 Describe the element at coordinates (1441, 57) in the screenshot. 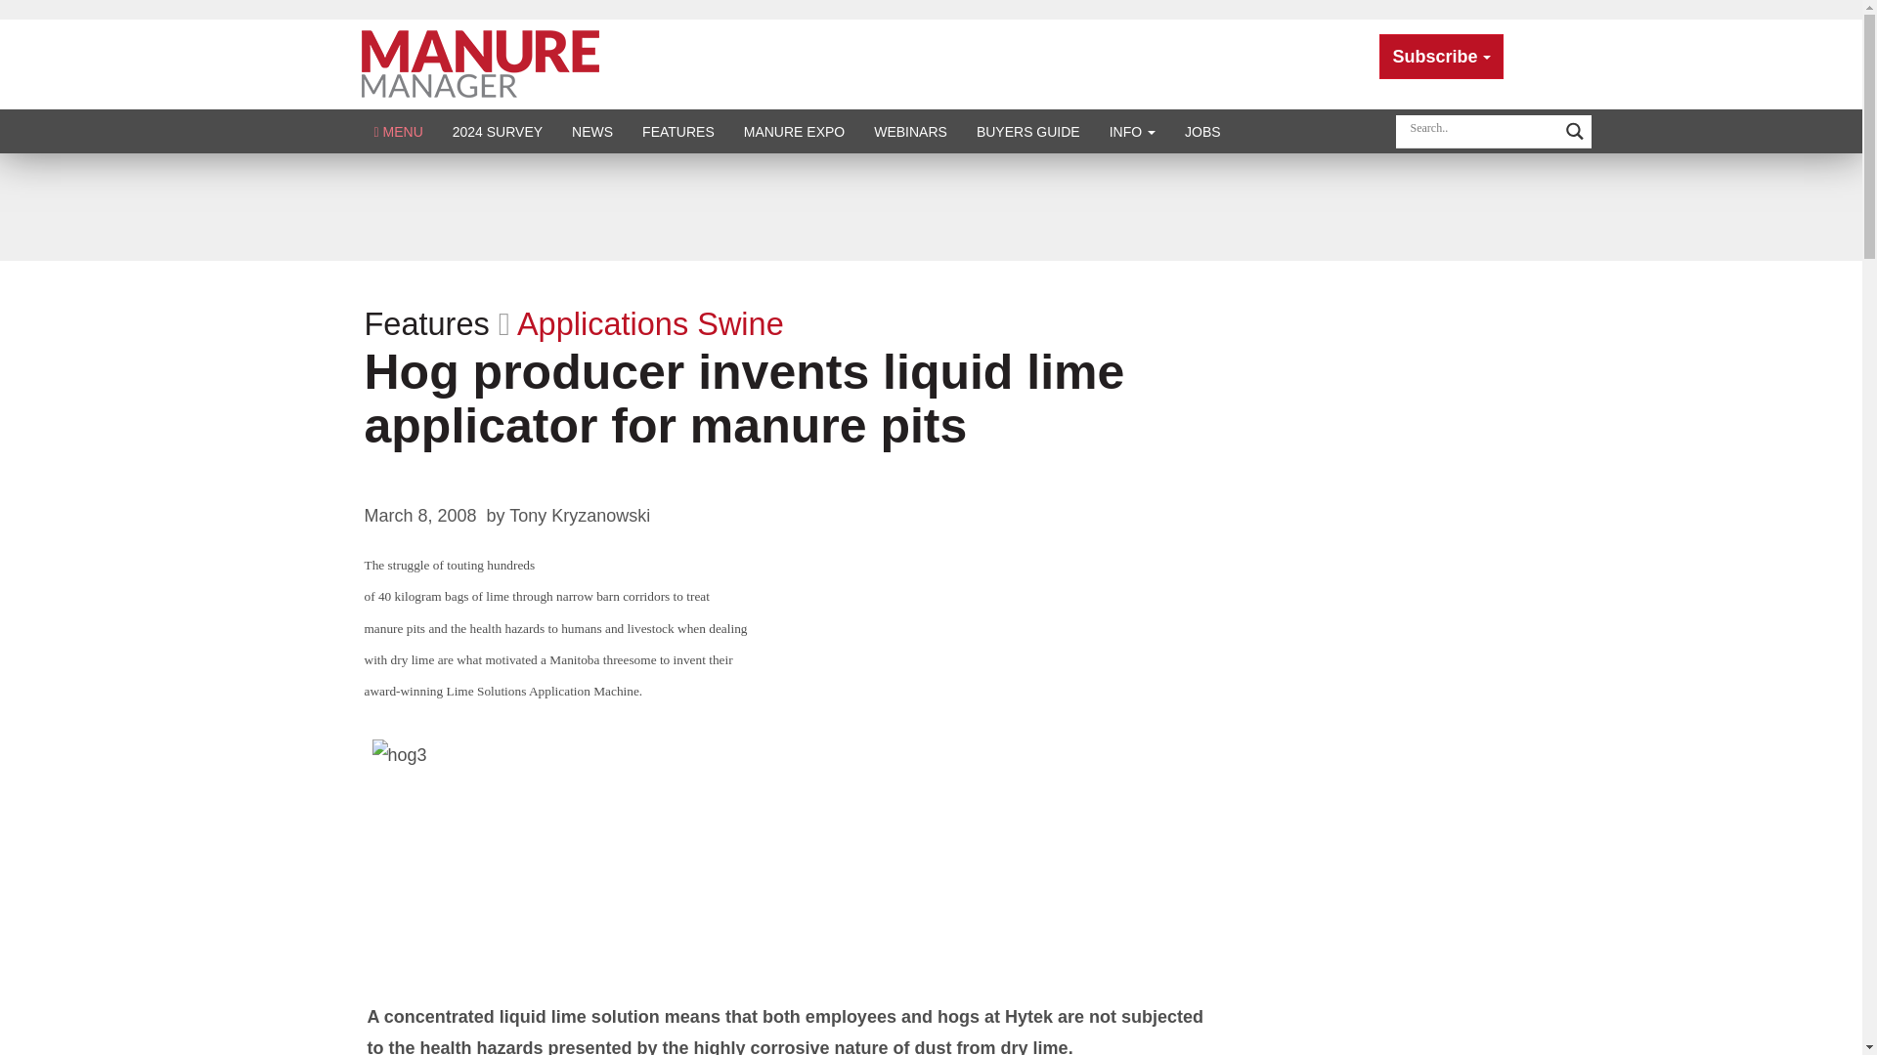

I see `Subscribe` at that location.